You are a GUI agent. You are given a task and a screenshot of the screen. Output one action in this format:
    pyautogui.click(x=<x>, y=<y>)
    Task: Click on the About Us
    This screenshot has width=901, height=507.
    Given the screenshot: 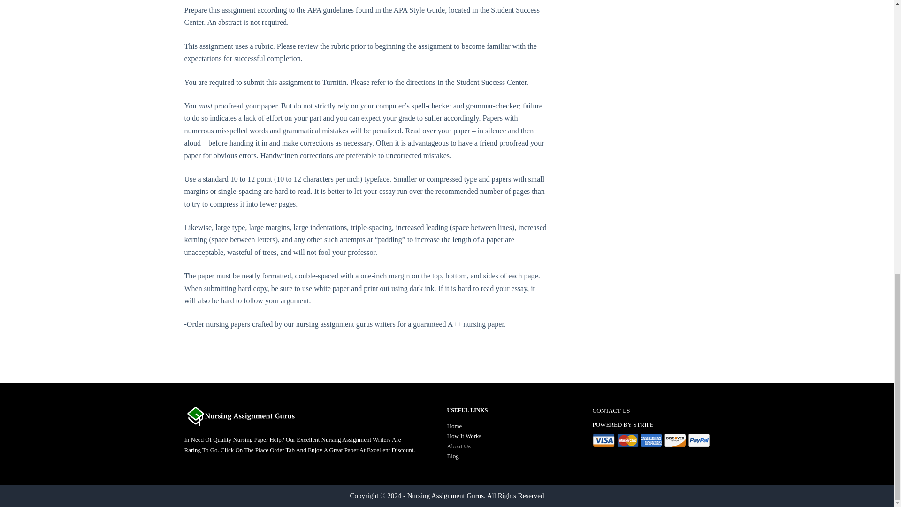 What is the action you would take?
    pyautogui.click(x=458, y=446)
    